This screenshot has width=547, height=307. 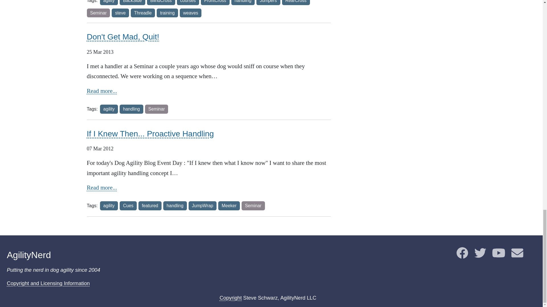 I want to click on Email, so click(x=517, y=255).